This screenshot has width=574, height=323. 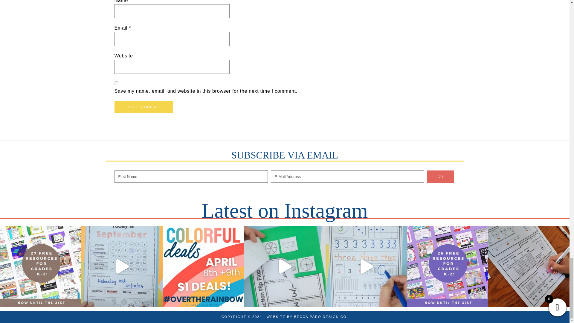 What do you see at coordinates (143, 107) in the screenshot?
I see `Post Comment` at bounding box center [143, 107].